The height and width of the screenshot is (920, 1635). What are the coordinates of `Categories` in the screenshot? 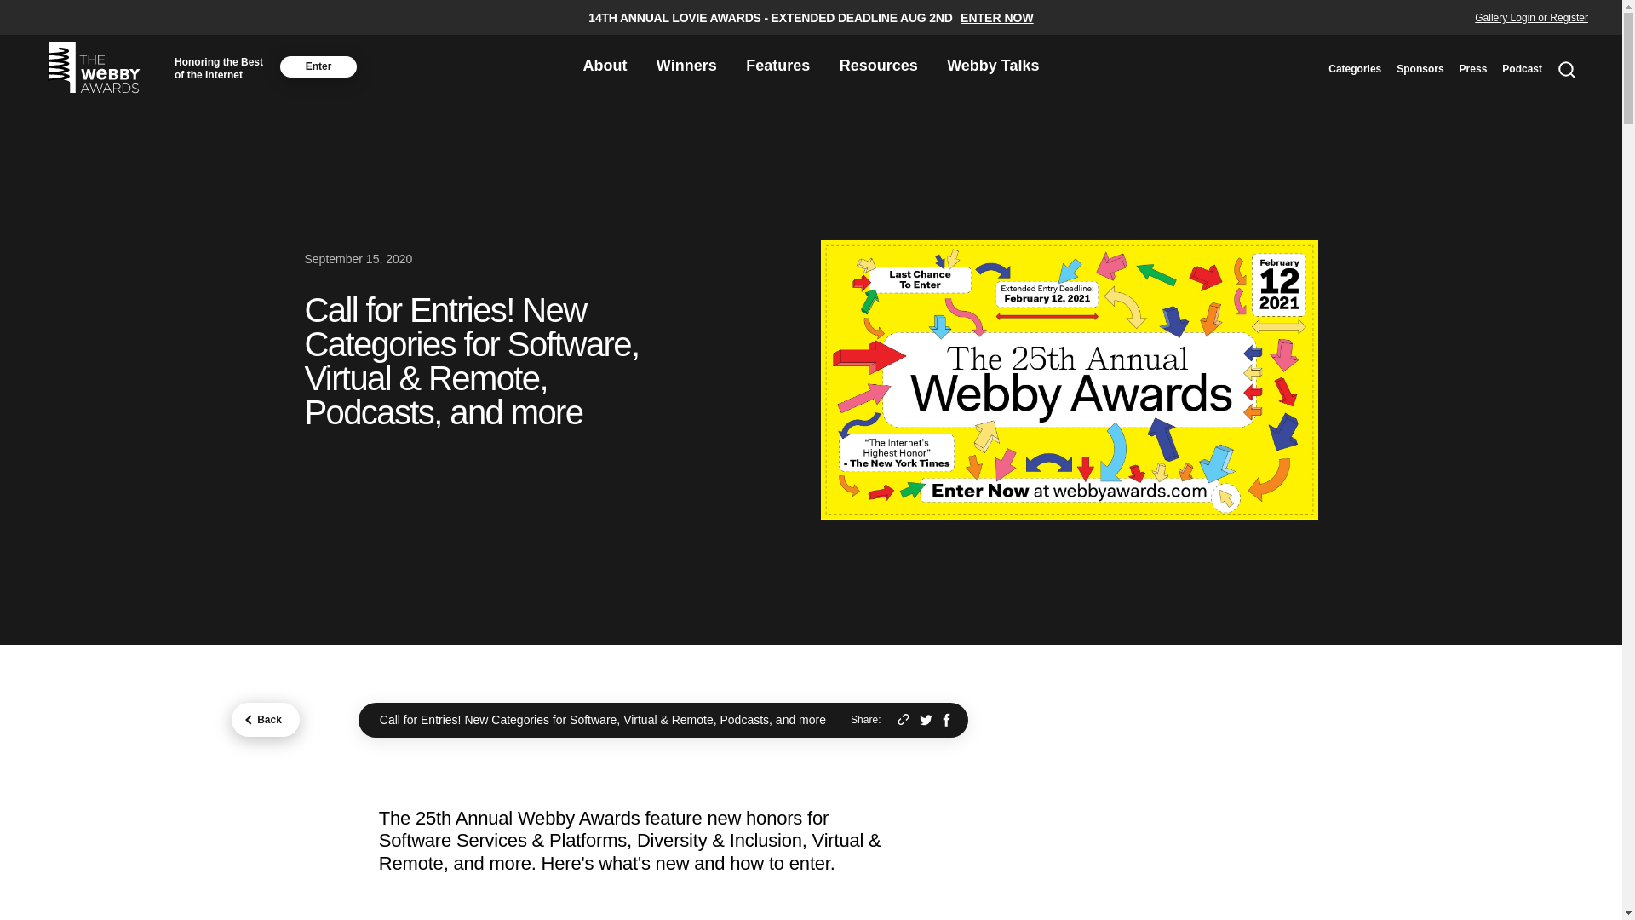 It's located at (1354, 68).